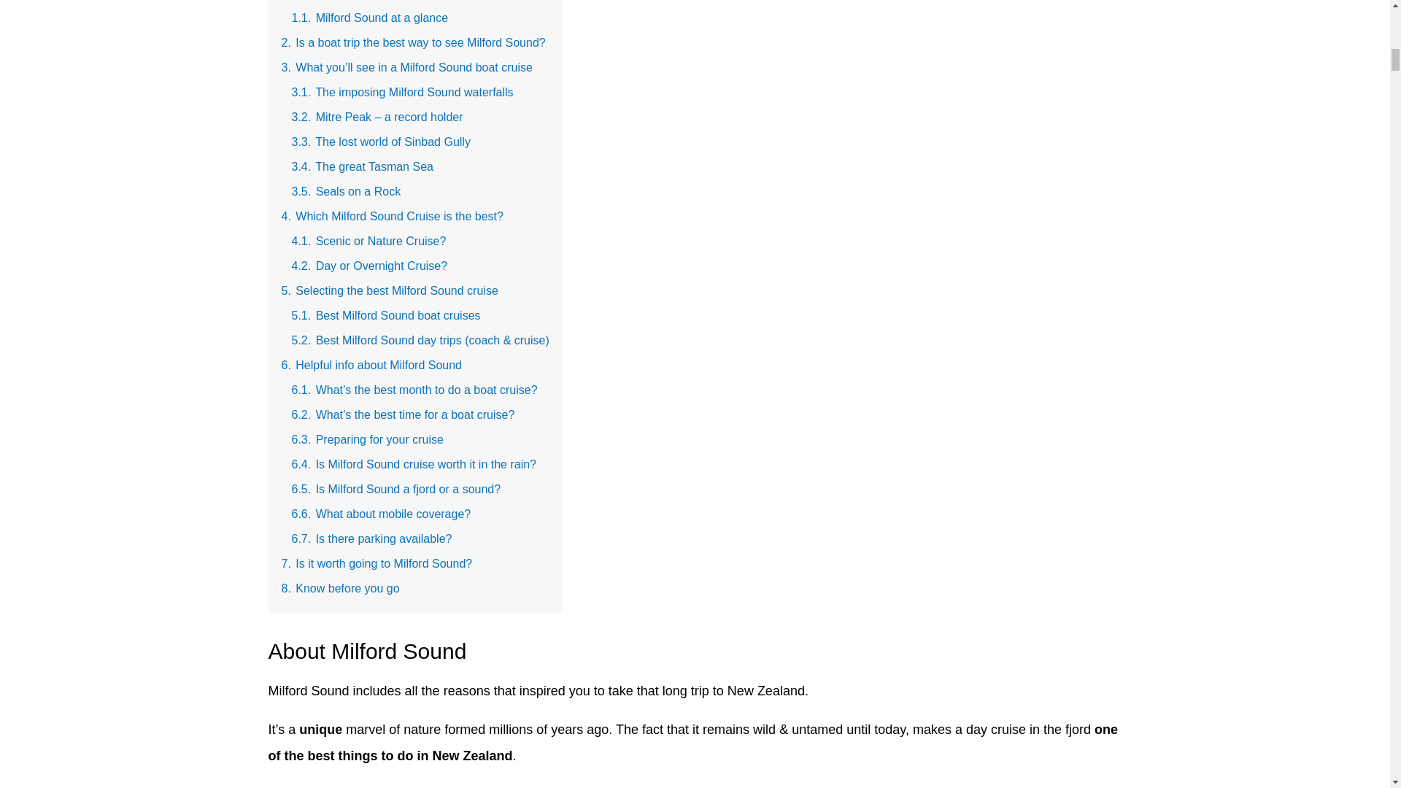  I want to click on 3.4. The great Tasman Sea, so click(362, 166).